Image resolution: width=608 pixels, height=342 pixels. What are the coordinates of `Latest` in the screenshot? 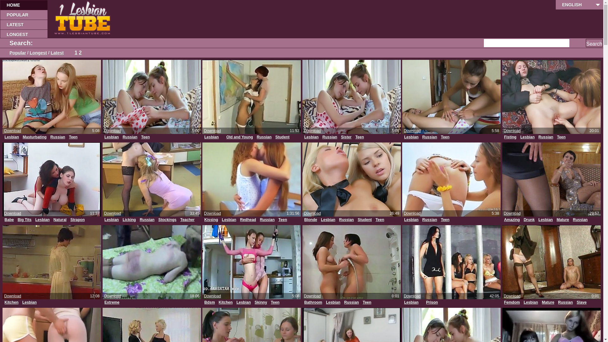 It's located at (57, 53).